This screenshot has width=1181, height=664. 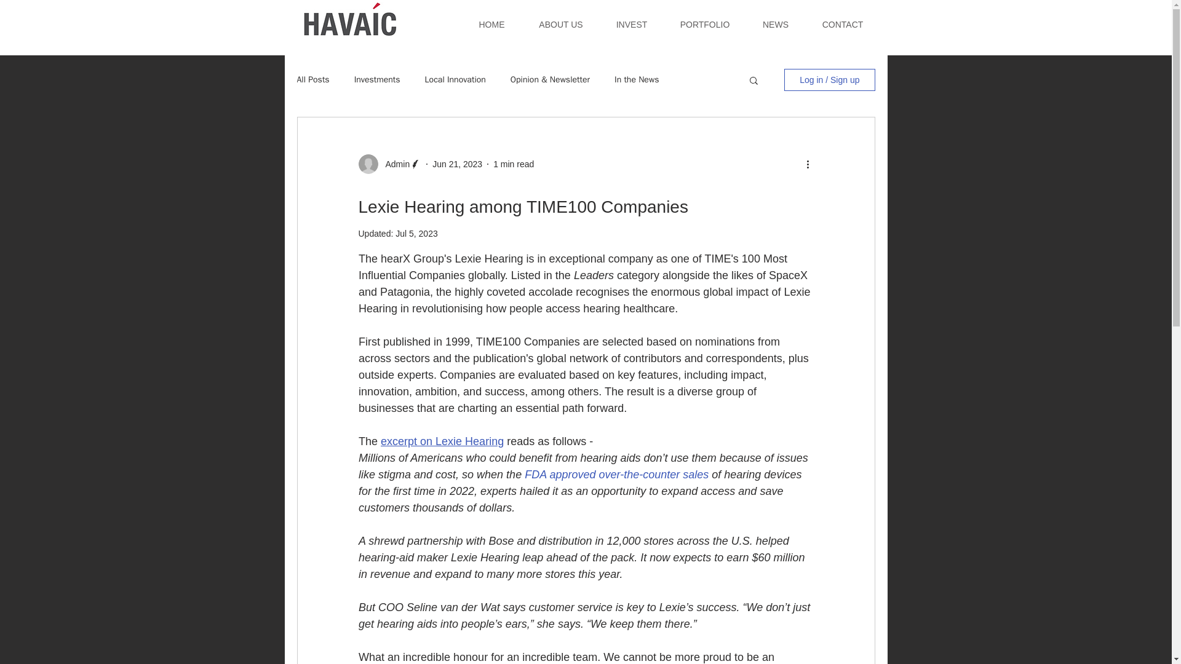 I want to click on HOME, so click(x=491, y=25).